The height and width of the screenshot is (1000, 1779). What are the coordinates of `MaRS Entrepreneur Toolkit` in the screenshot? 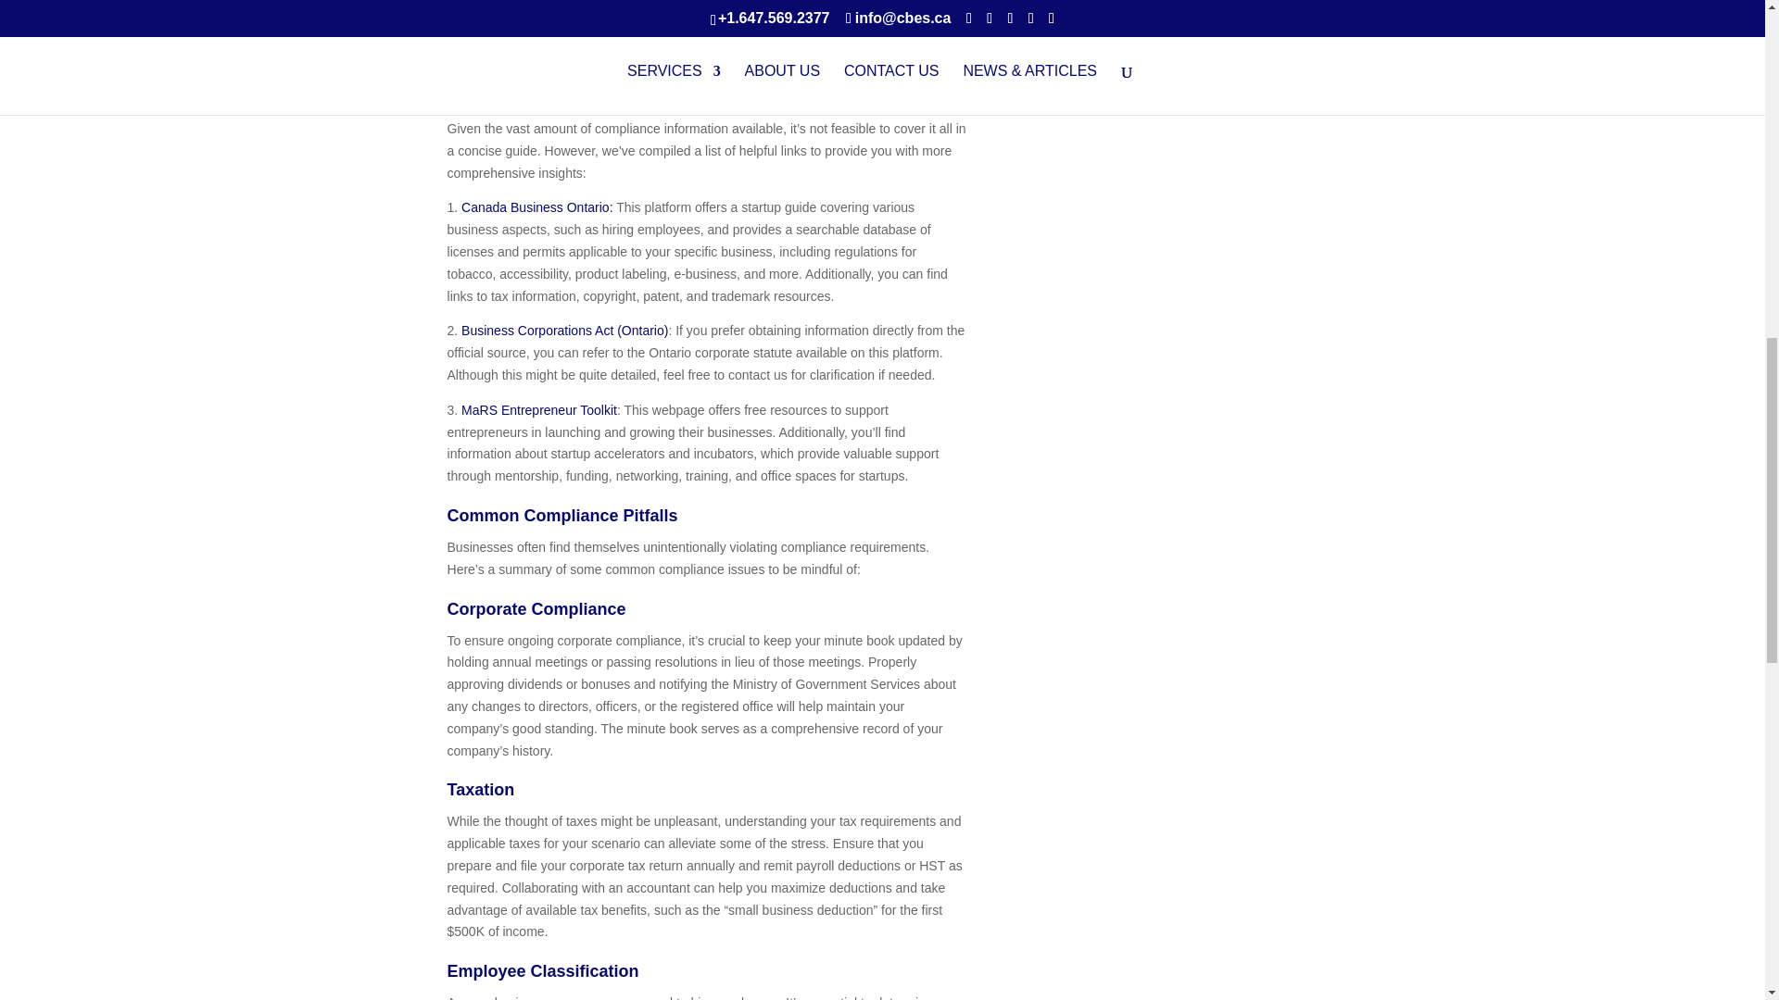 It's located at (539, 410).